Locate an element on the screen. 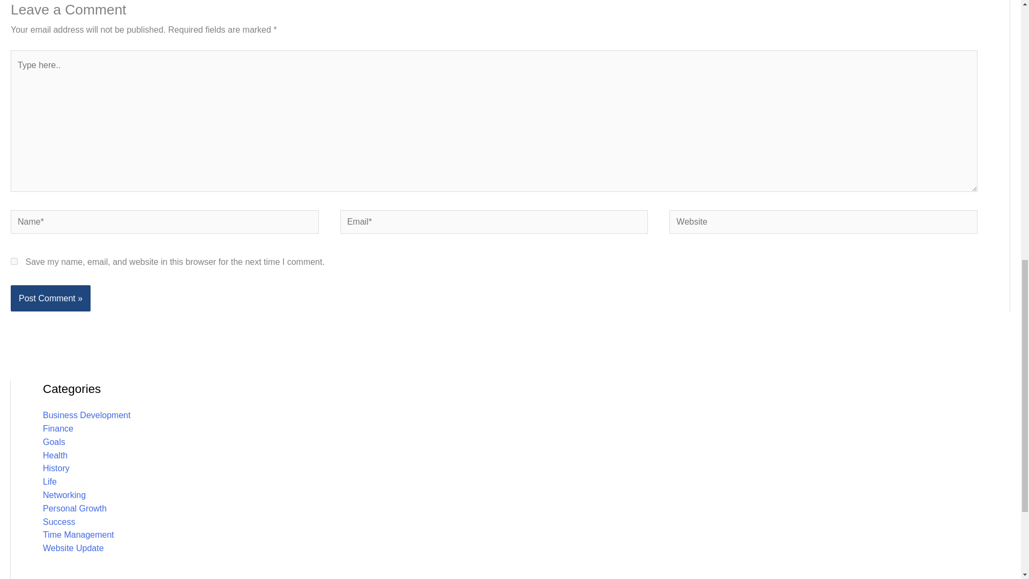 The width and height of the screenshot is (1029, 579). Success is located at coordinates (59, 522).